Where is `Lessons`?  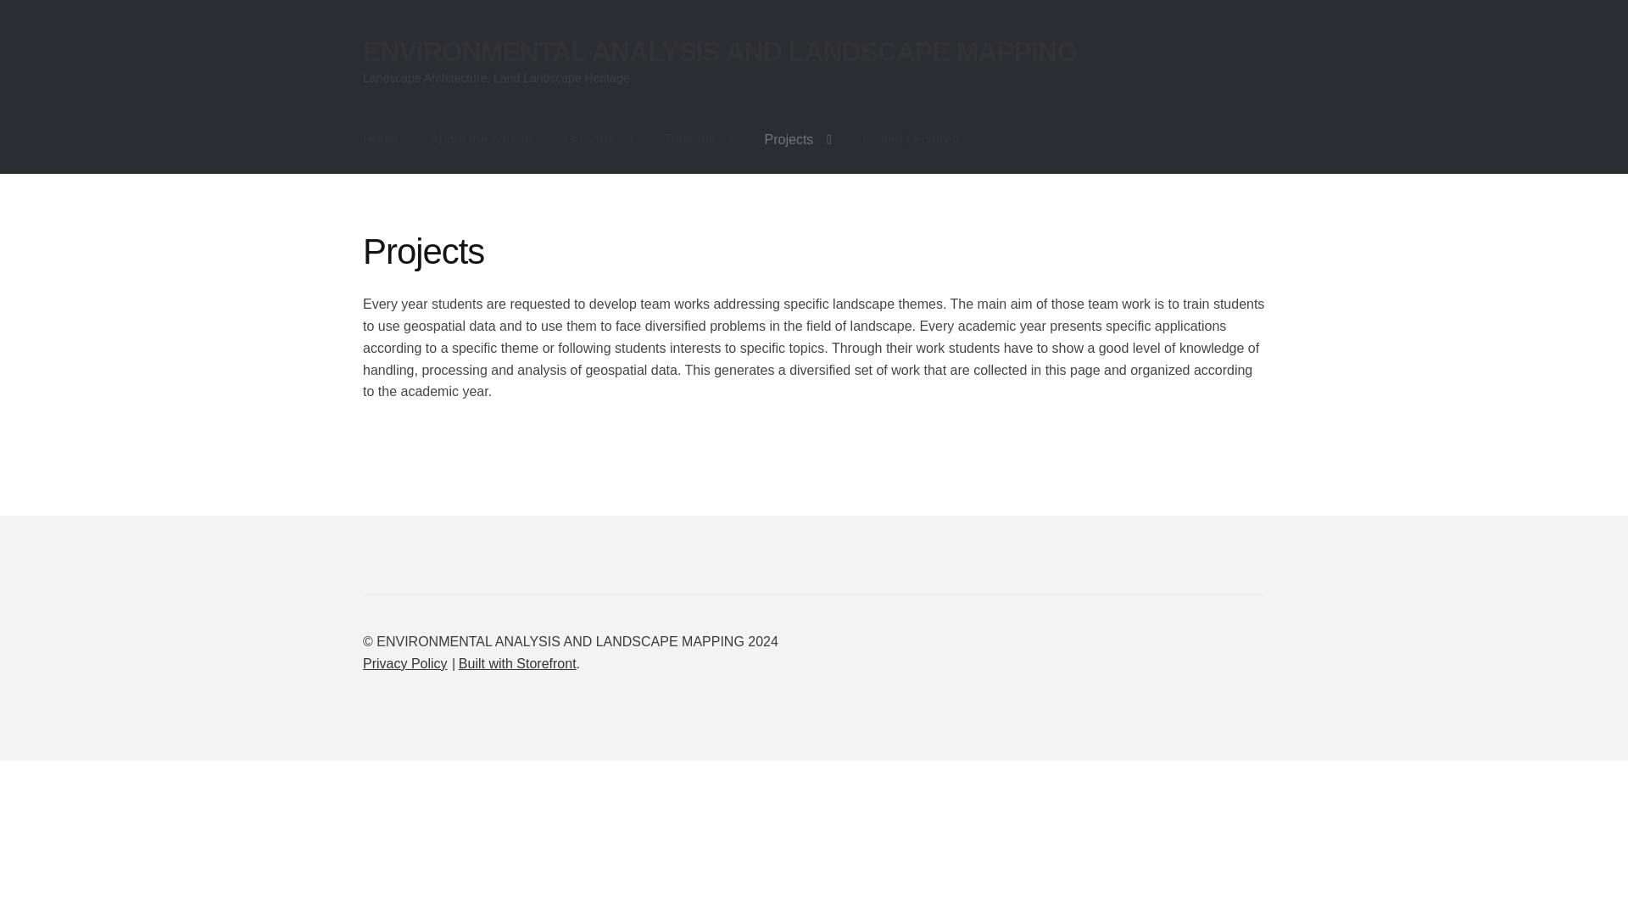 Lessons is located at coordinates (598, 140).